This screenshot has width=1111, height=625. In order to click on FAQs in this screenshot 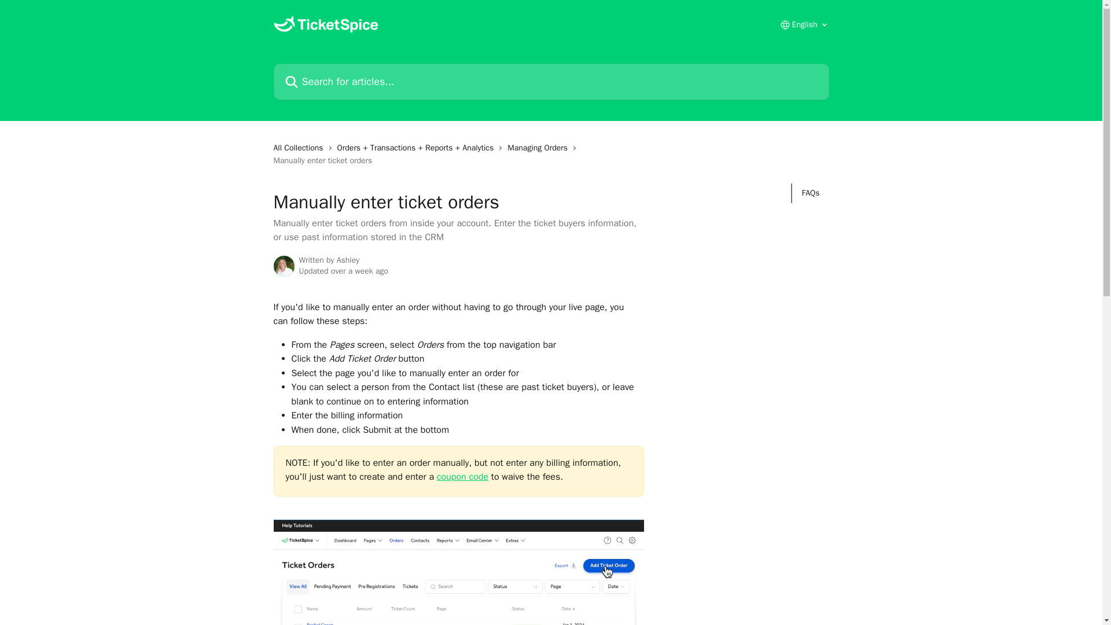, I will do `click(810, 193)`.